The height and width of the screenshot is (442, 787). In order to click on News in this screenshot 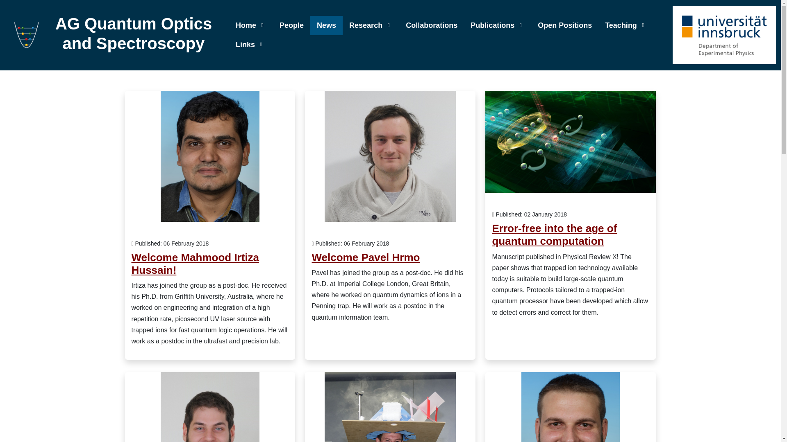, I will do `click(326, 25)`.